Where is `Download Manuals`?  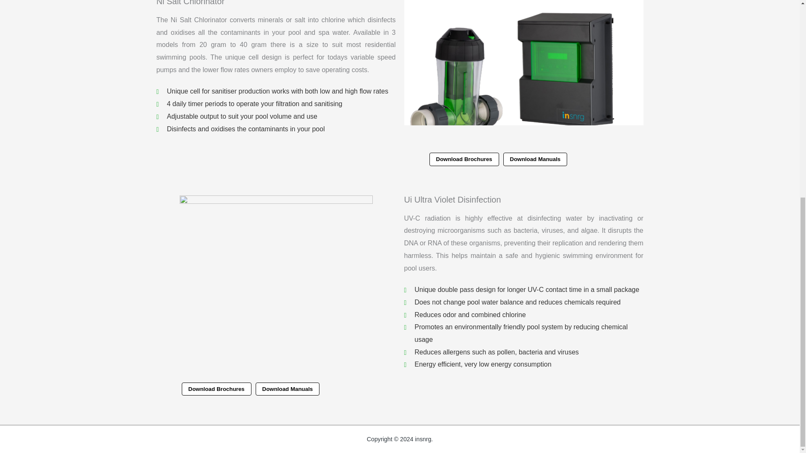
Download Manuals is located at coordinates (288, 388).